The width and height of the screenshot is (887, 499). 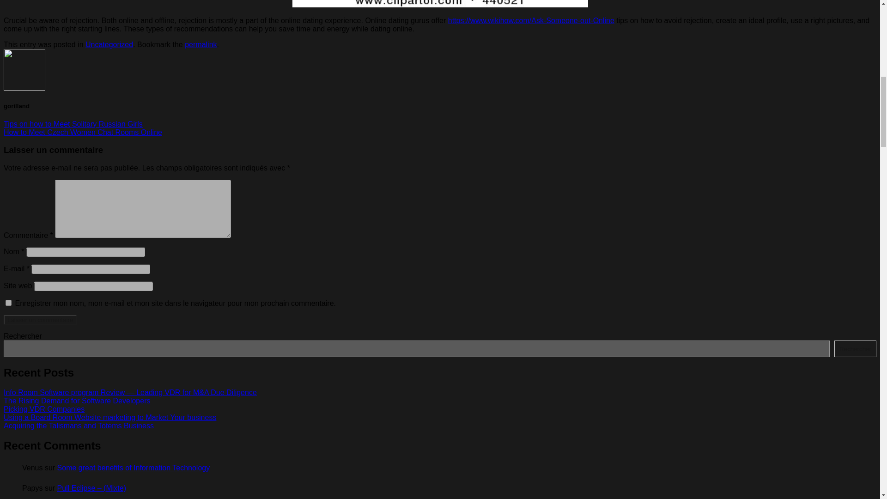 What do you see at coordinates (83, 132) in the screenshot?
I see `How to Meet Czech Women Chat Rooms Online` at bounding box center [83, 132].